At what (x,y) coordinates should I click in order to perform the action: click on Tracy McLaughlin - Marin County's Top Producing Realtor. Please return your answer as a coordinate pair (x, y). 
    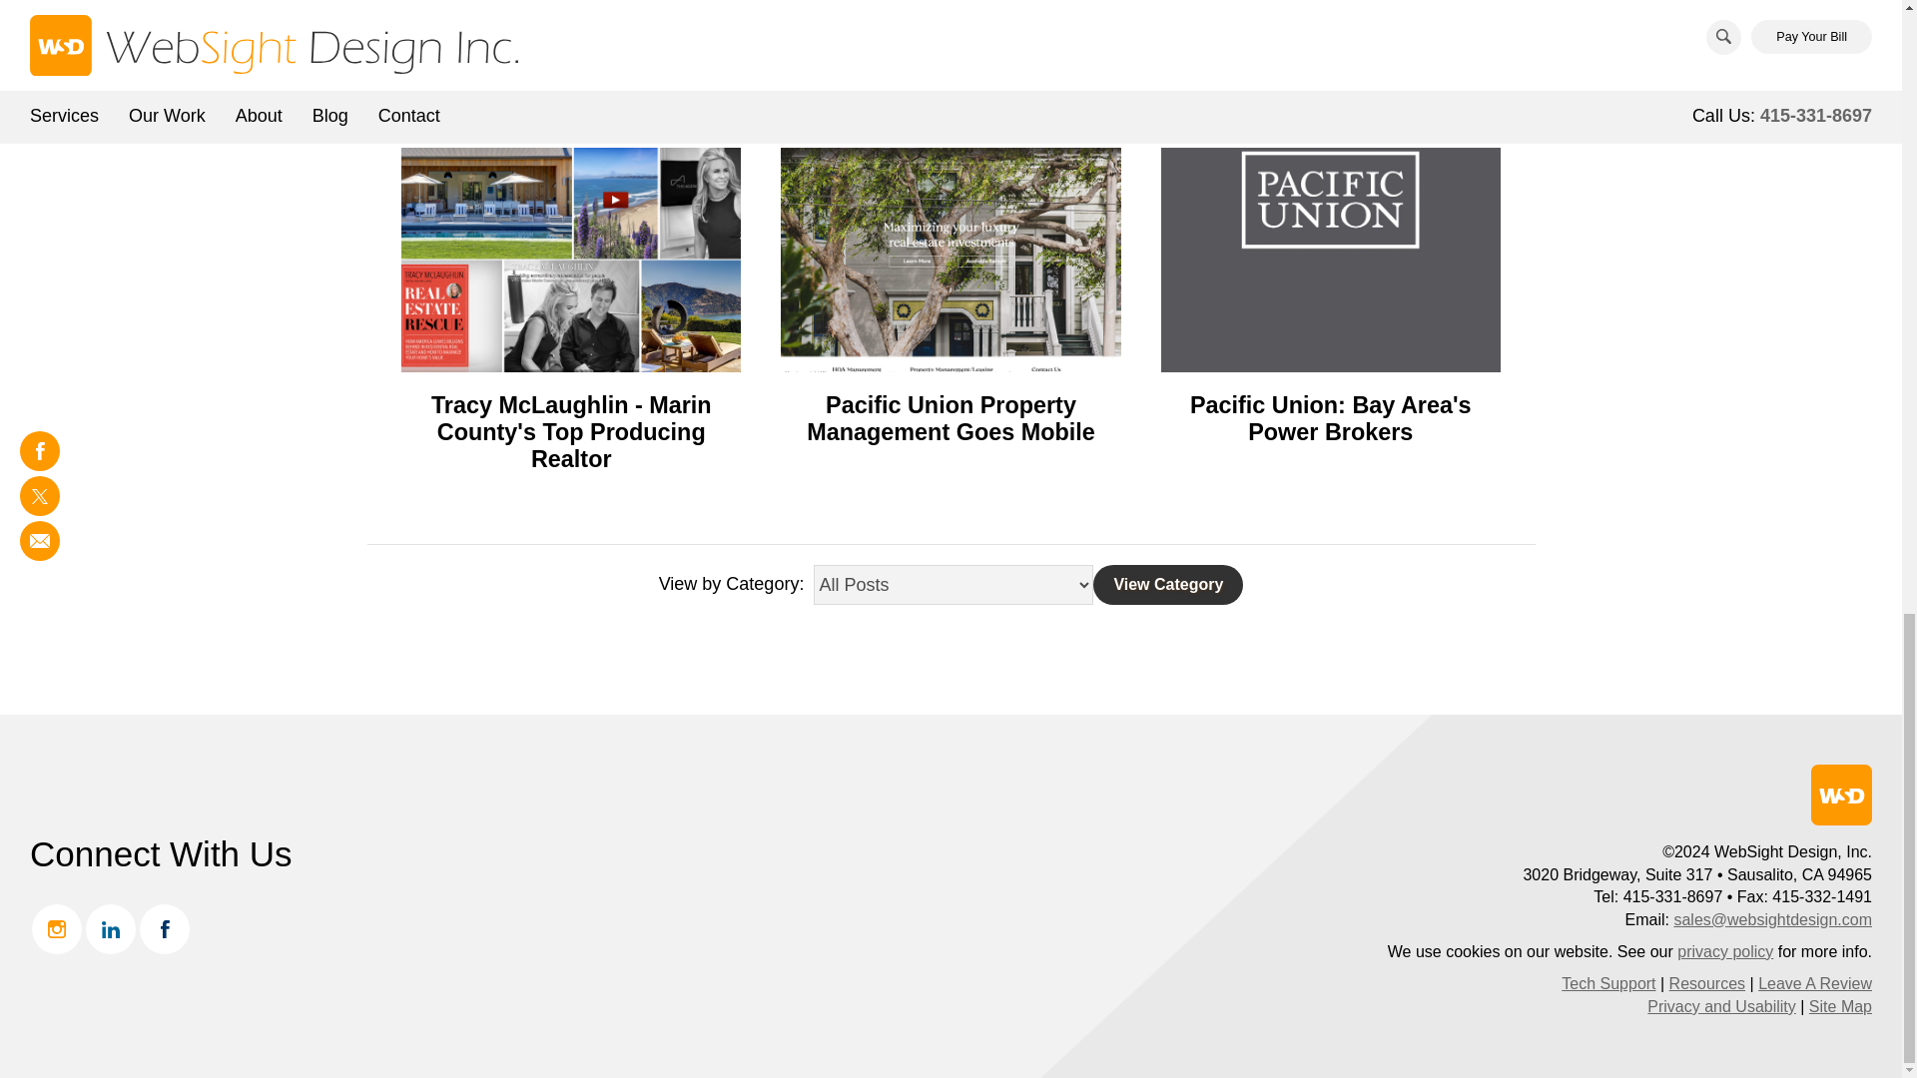
    Looking at the image, I should click on (571, 432).